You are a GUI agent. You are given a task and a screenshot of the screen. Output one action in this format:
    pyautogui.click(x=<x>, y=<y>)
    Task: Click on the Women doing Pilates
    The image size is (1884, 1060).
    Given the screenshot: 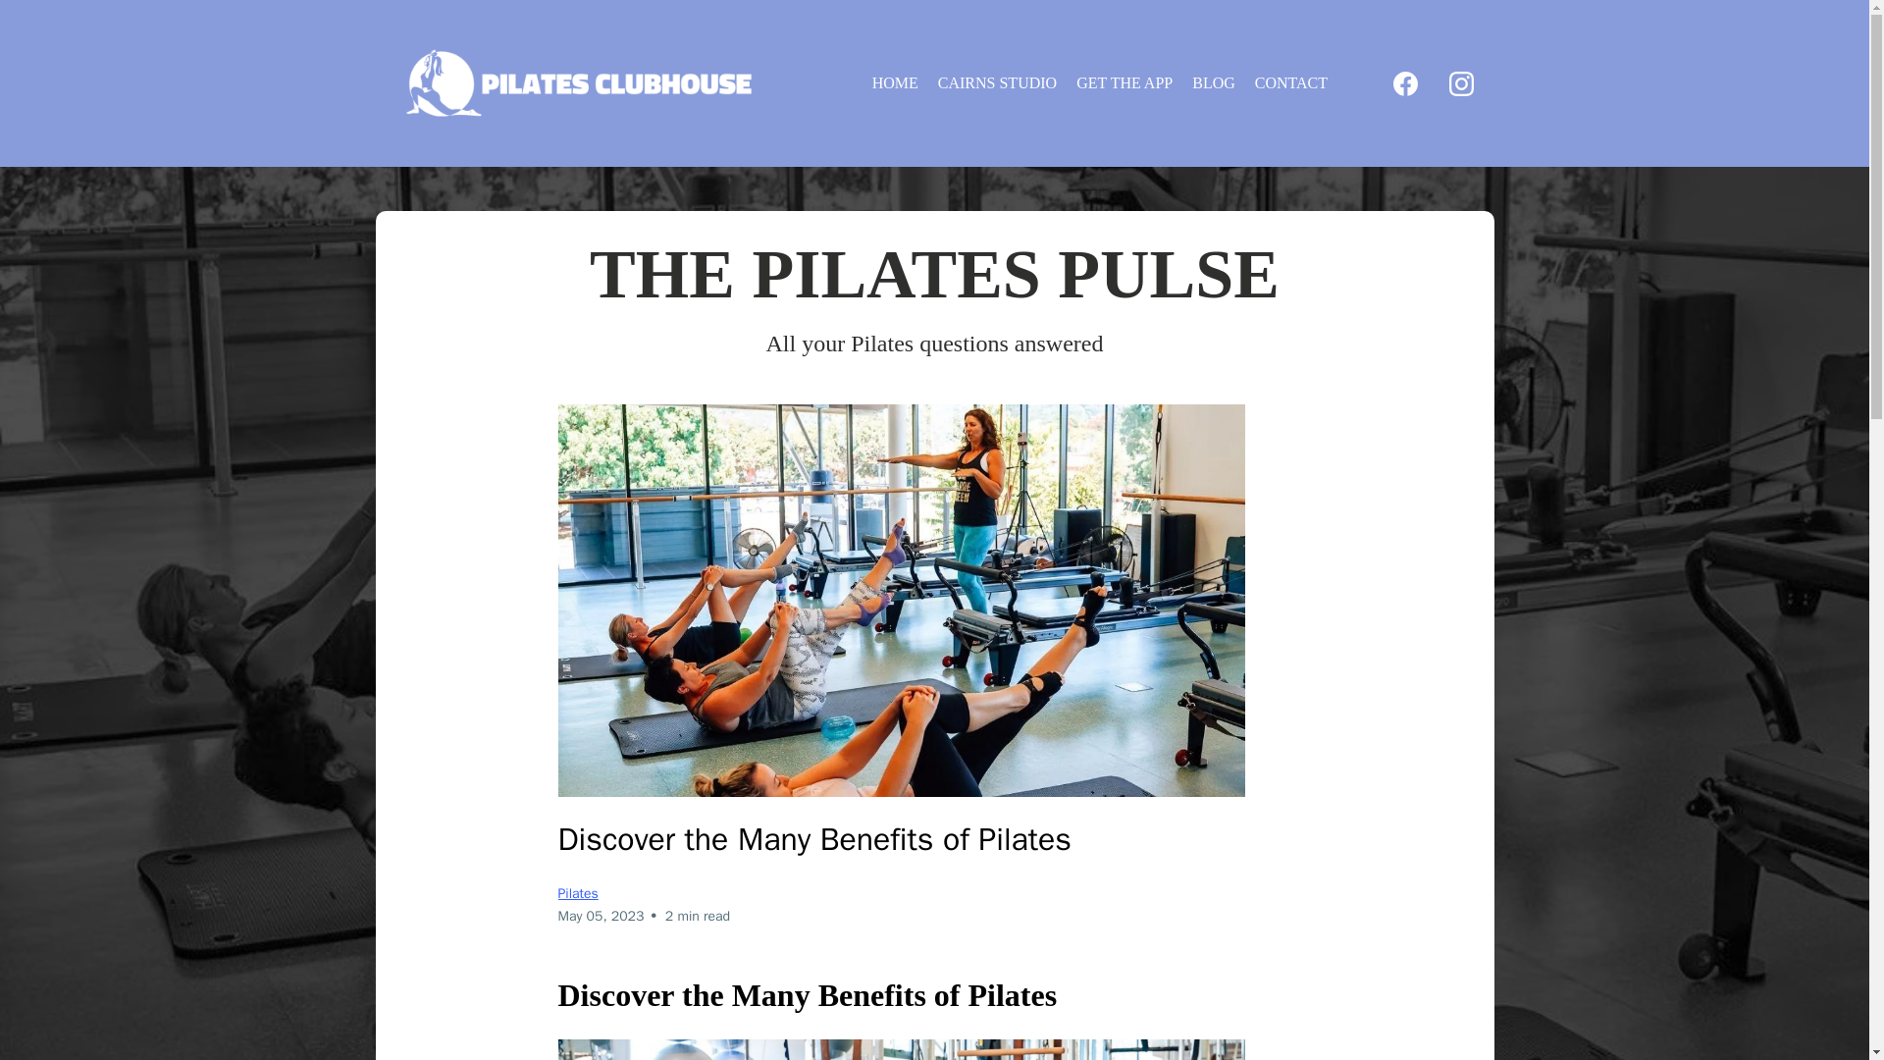 What is the action you would take?
    pyautogui.click(x=901, y=1050)
    